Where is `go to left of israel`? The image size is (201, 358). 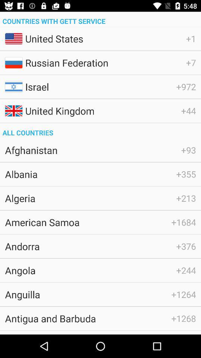 go to left of israel is located at coordinates (13, 87).